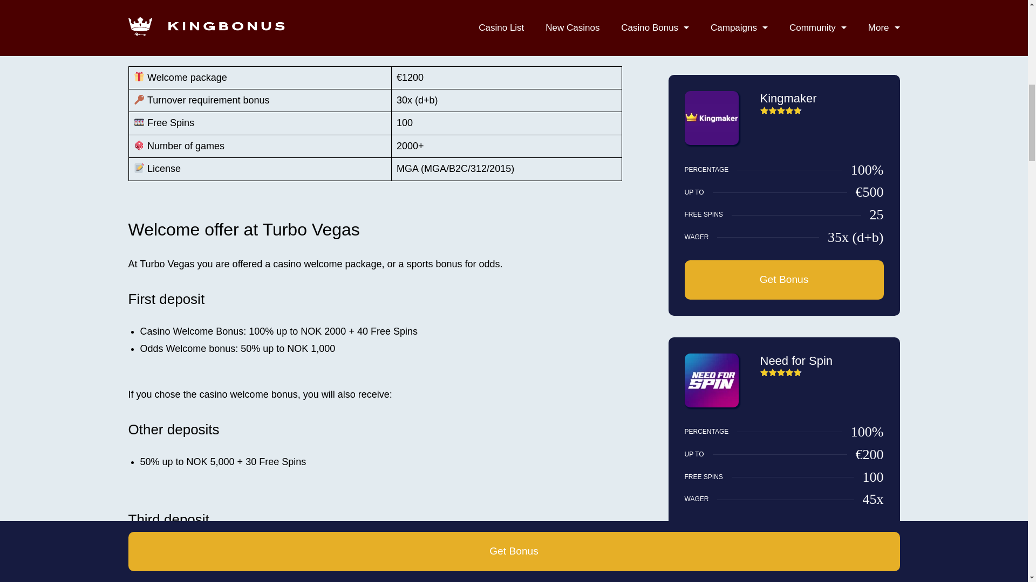 The height and width of the screenshot is (582, 1036). I want to click on Hent bonus fra SlotLords, so click(783, 19).